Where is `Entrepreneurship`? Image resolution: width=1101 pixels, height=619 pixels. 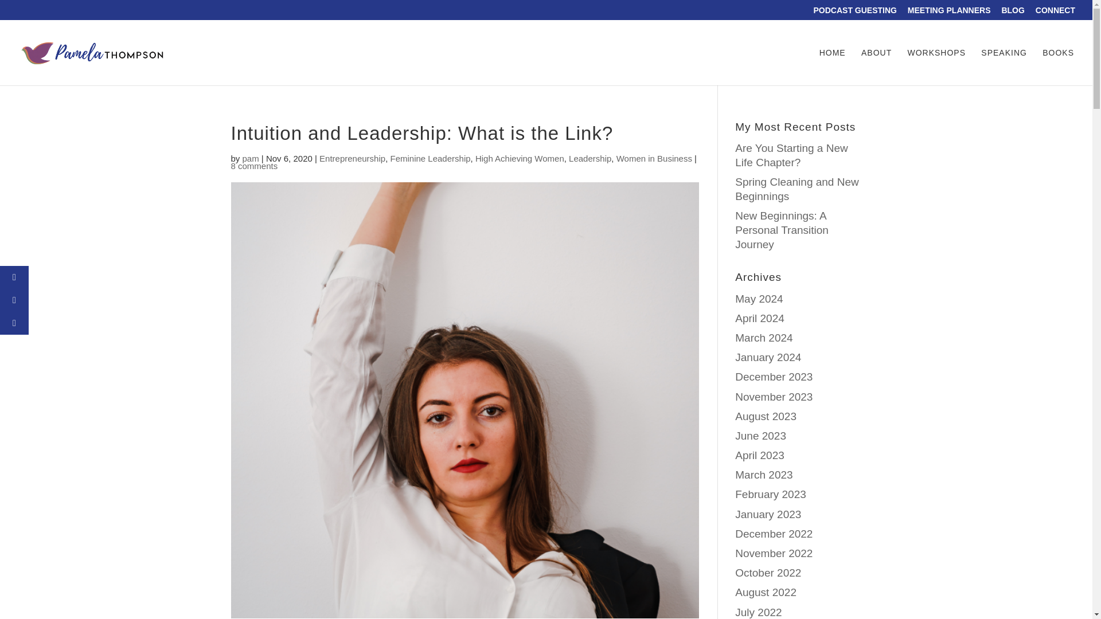
Entrepreneurship is located at coordinates (352, 158).